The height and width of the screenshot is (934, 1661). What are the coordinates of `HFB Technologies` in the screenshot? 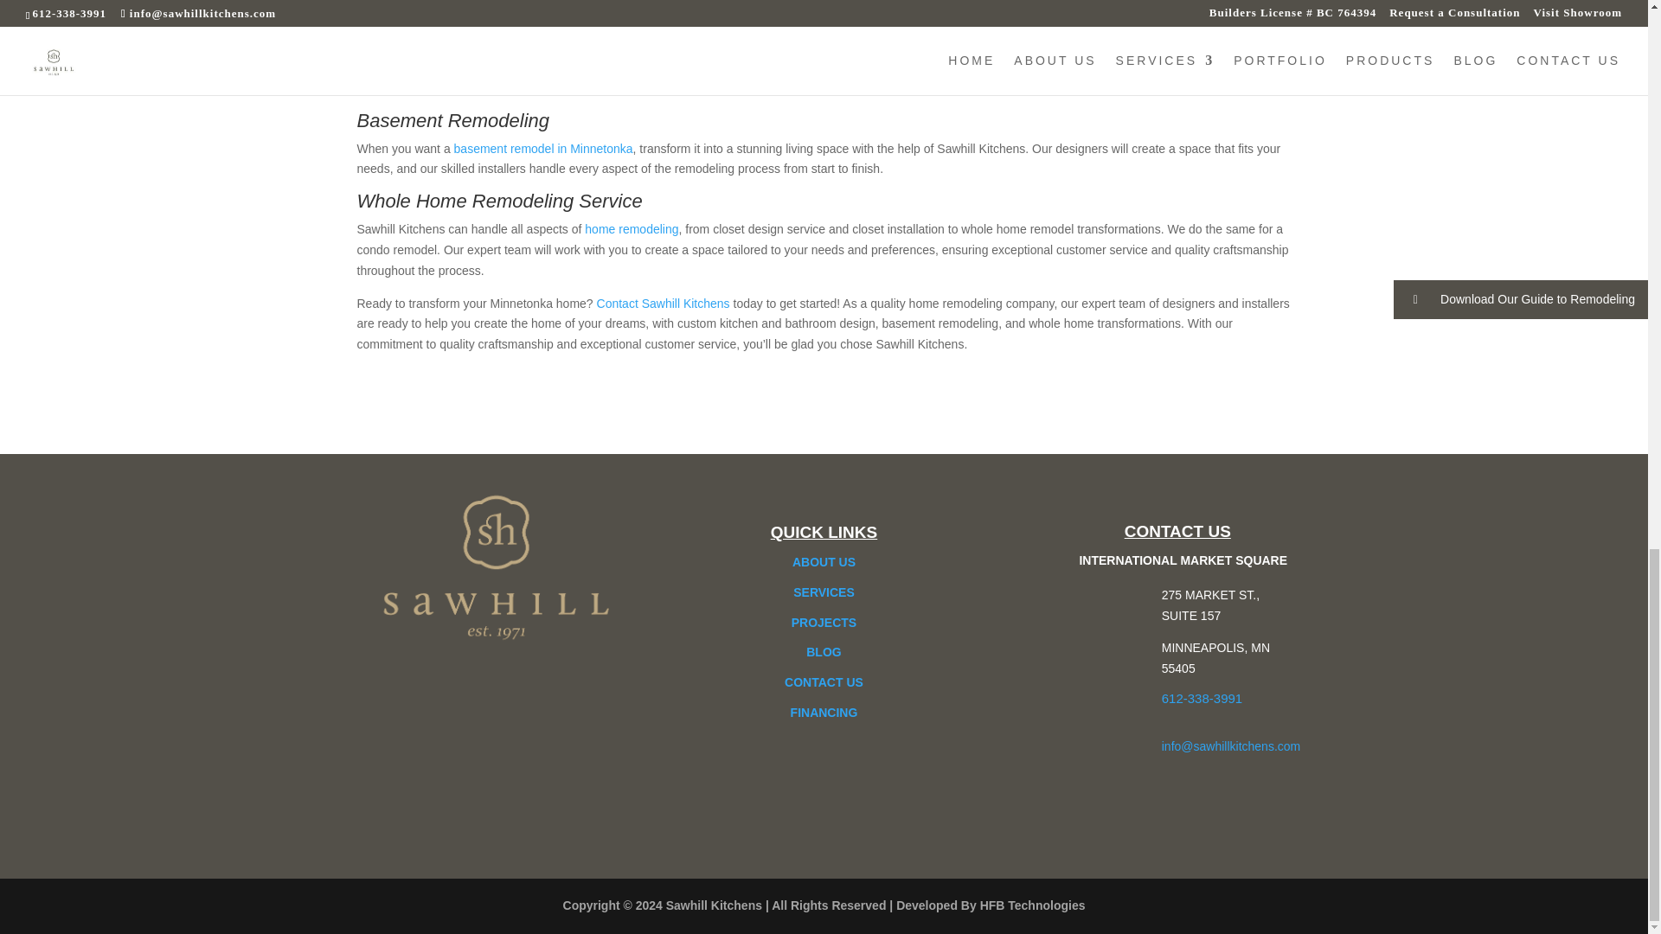 It's located at (1033, 905).